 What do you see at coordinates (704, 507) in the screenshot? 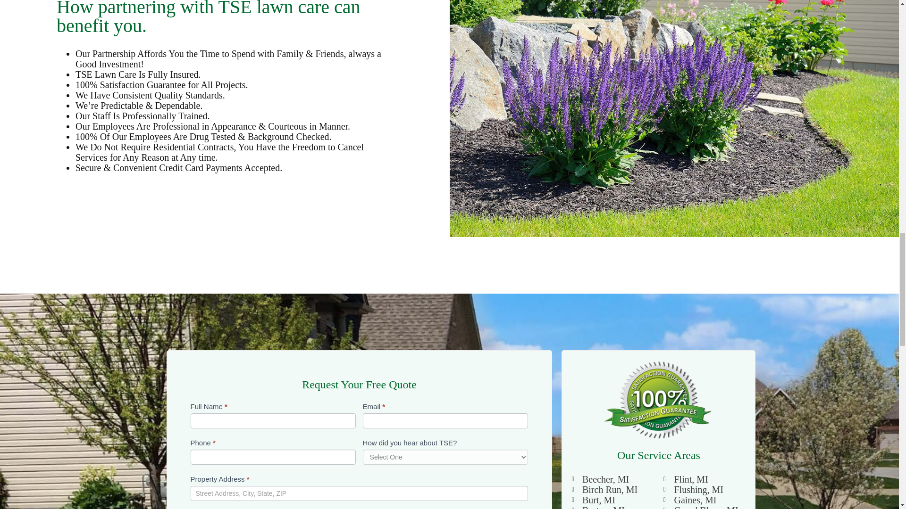
I see `Grand Blanc, MI` at bounding box center [704, 507].